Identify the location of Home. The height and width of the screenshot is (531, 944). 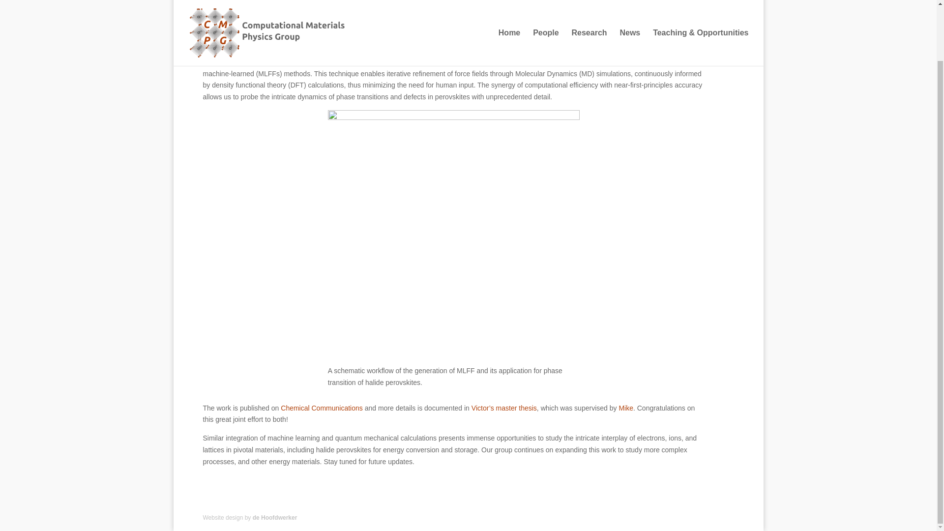
(509, 2).